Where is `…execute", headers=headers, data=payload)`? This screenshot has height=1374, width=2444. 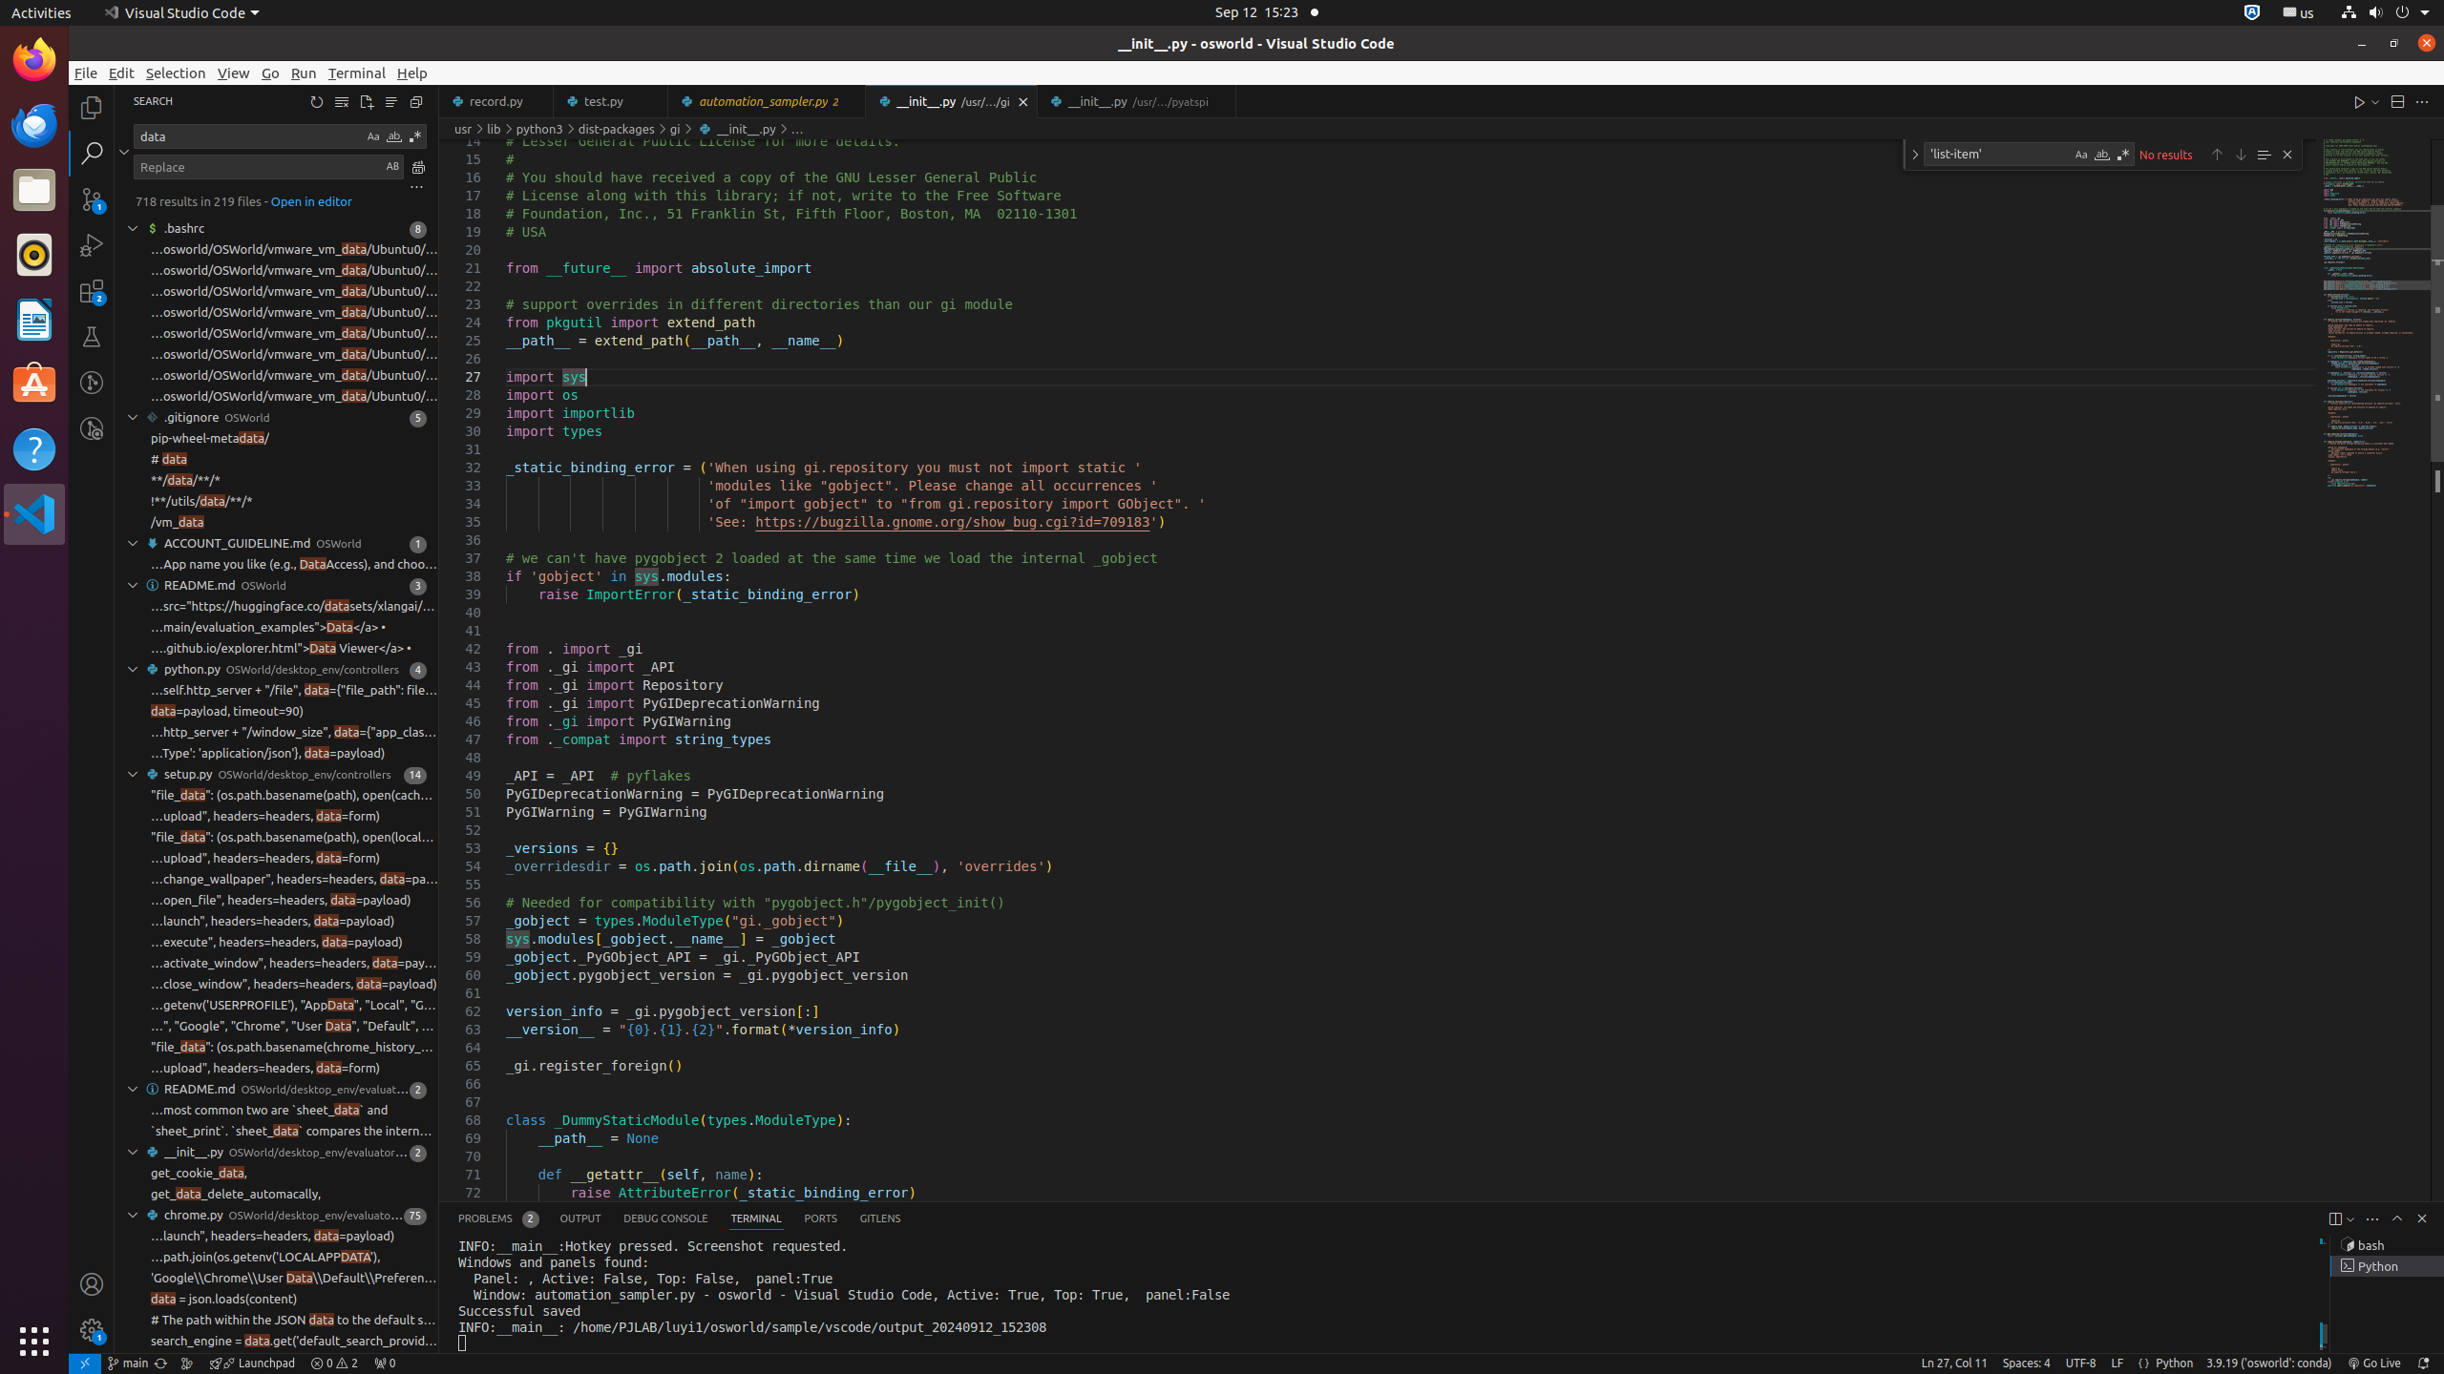 …execute", headers=headers, data=payload) is located at coordinates (277, 943).